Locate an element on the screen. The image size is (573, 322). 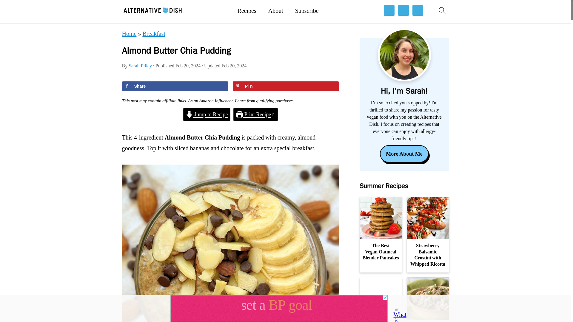
Subscribe is located at coordinates (307, 10).